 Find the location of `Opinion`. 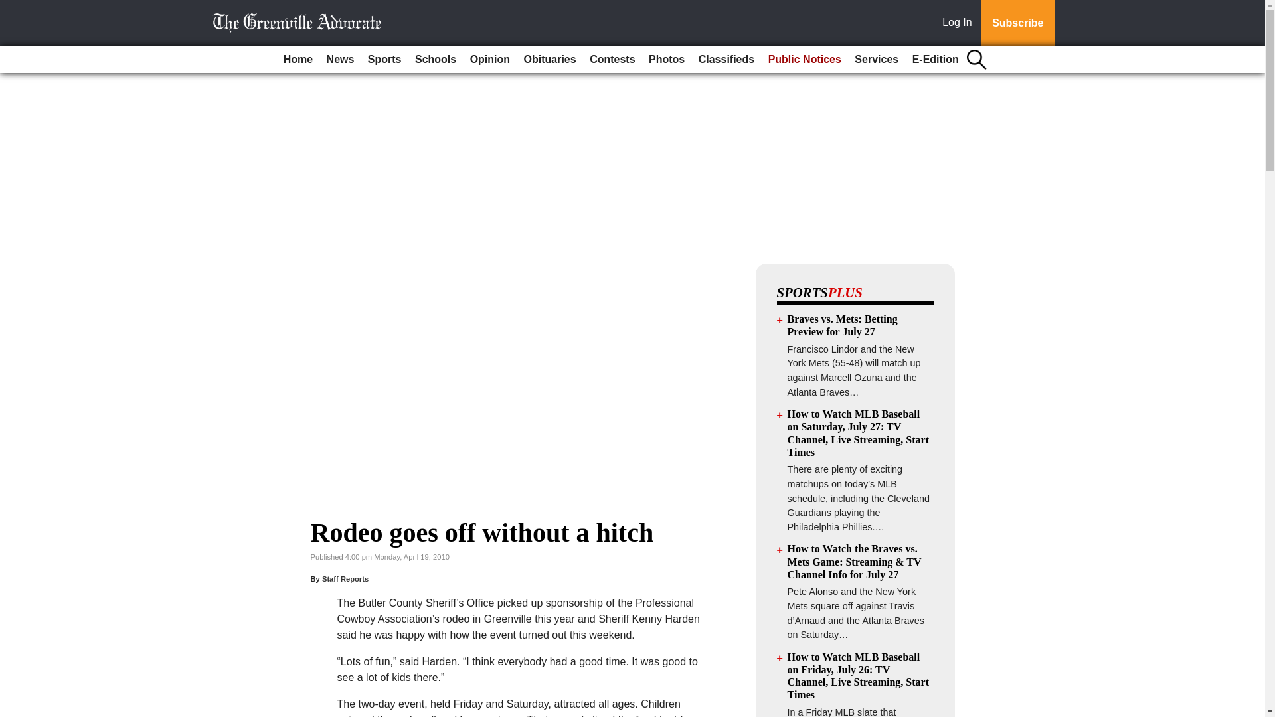

Opinion is located at coordinates (490, 60).